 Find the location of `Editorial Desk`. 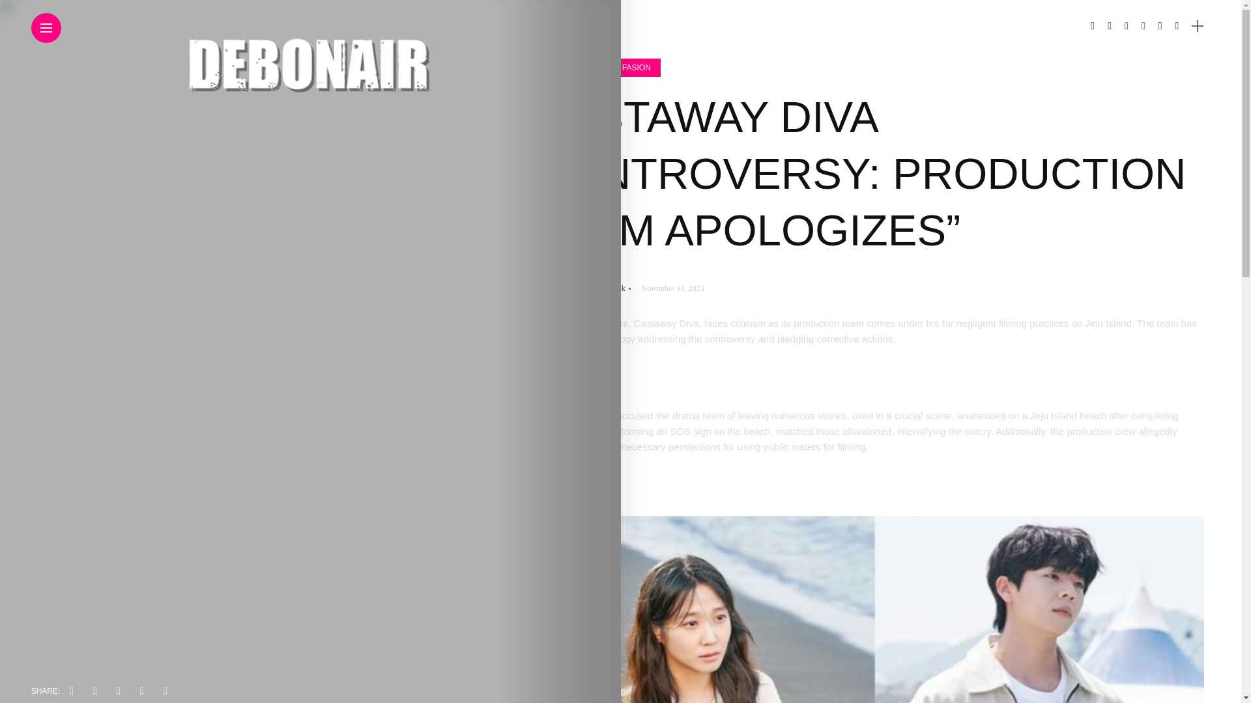

Editorial Desk is located at coordinates (599, 288).